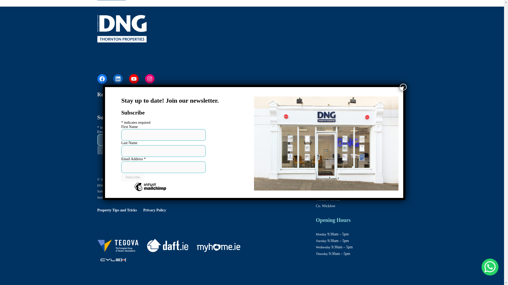 This screenshot has height=285, width=508. What do you see at coordinates (150, 160) in the screenshot?
I see `Mailchimp - email marketing made easy and fun` at bounding box center [150, 160].